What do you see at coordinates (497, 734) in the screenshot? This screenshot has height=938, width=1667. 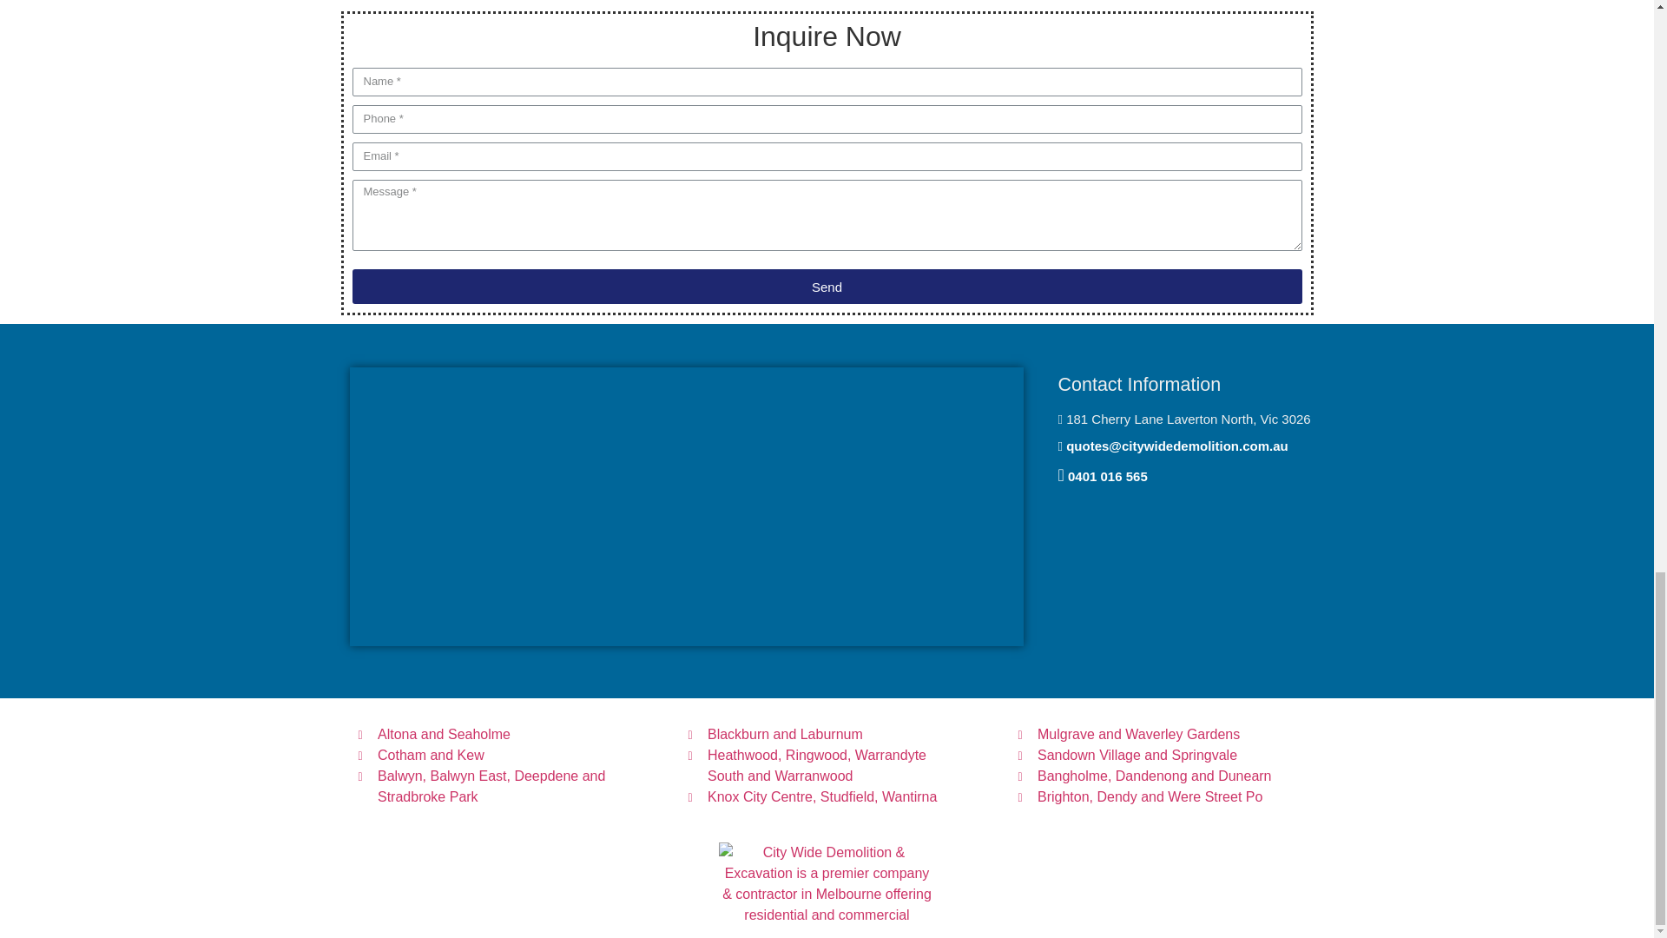 I see `Altona and Seaholme` at bounding box center [497, 734].